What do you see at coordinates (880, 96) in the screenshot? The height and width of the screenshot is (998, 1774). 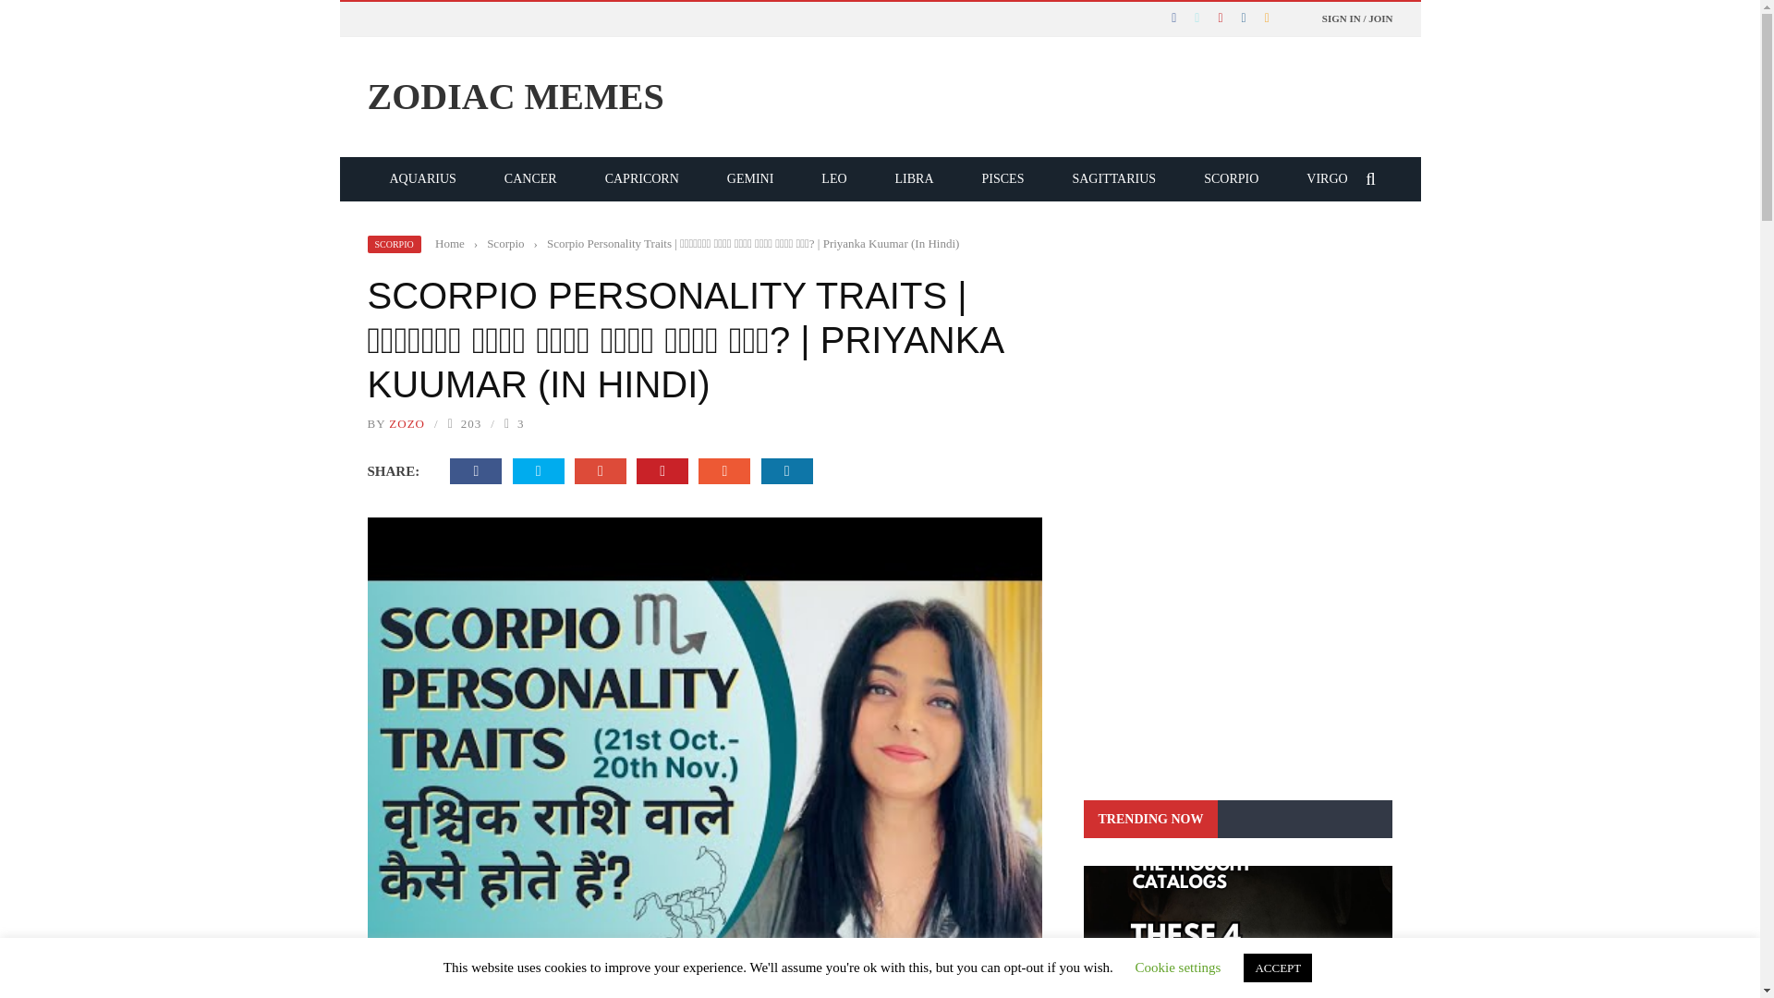 I see `ZODIAC MEMES` at bounding box center [880, 96].